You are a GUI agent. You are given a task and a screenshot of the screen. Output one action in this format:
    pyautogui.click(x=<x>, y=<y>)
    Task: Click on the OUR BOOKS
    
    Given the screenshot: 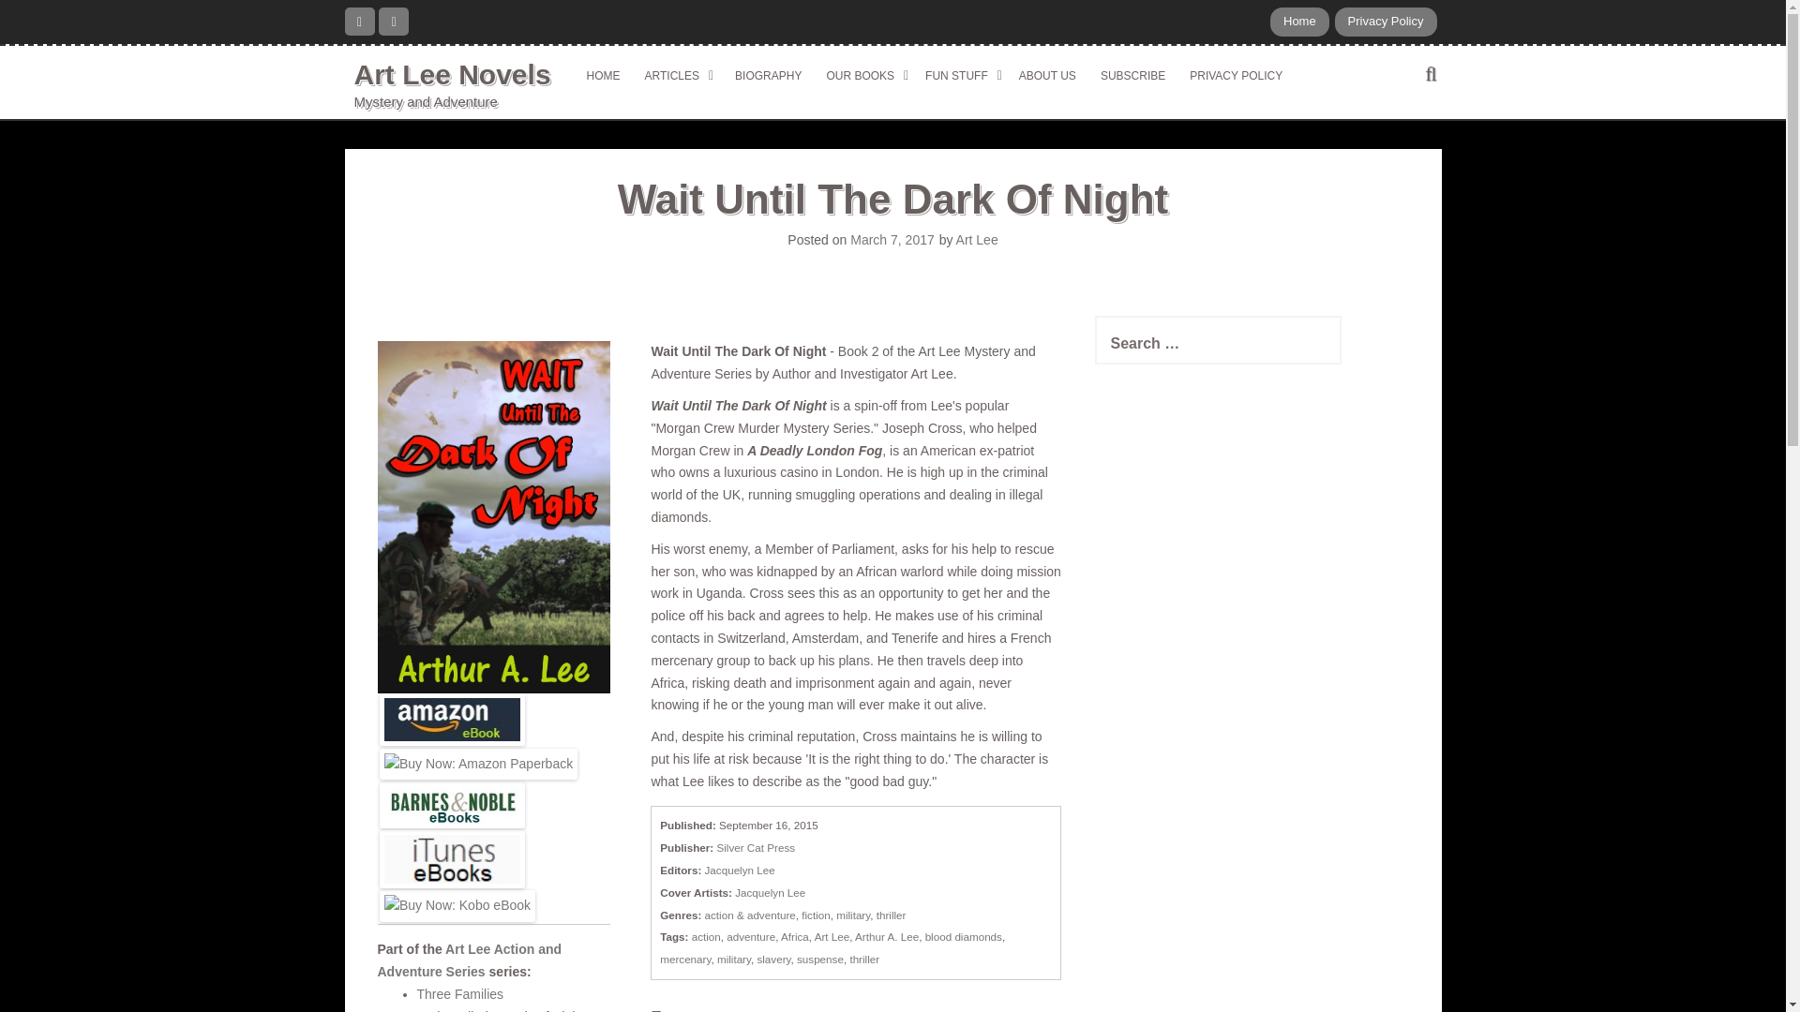 What is the action you would take?
    pyautogui.click(x=862, y=76)
    